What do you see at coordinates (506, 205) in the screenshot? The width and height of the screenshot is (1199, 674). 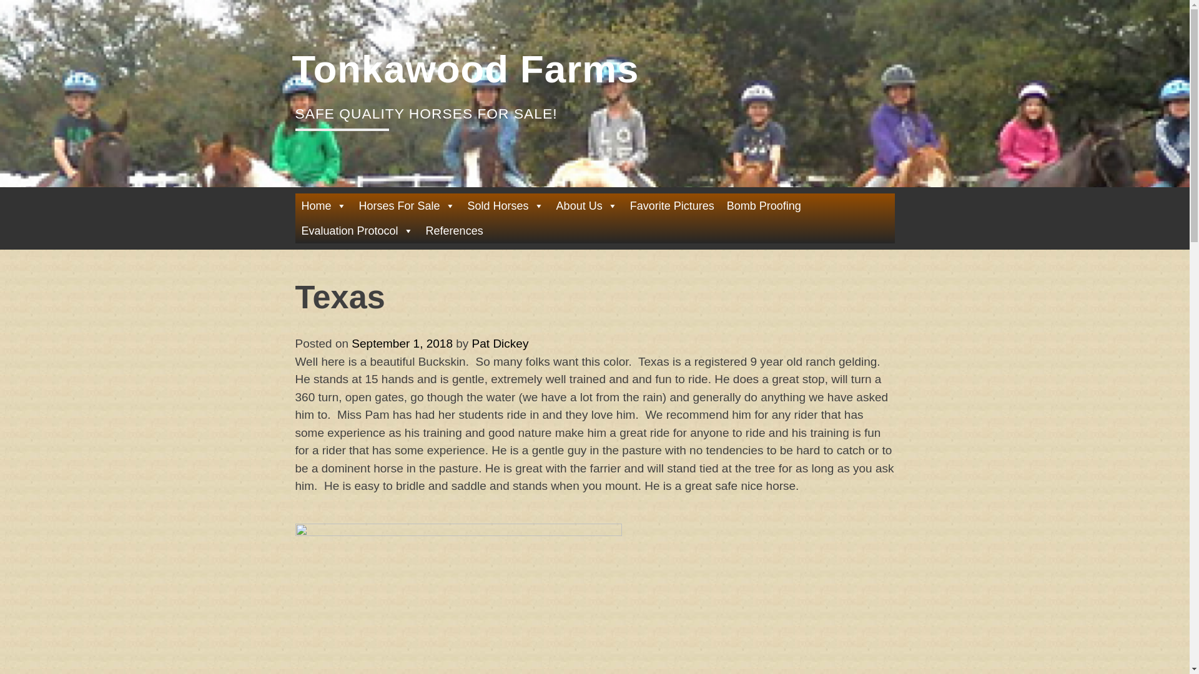 I see `Sold Horses` at bounding box center [506, 205].